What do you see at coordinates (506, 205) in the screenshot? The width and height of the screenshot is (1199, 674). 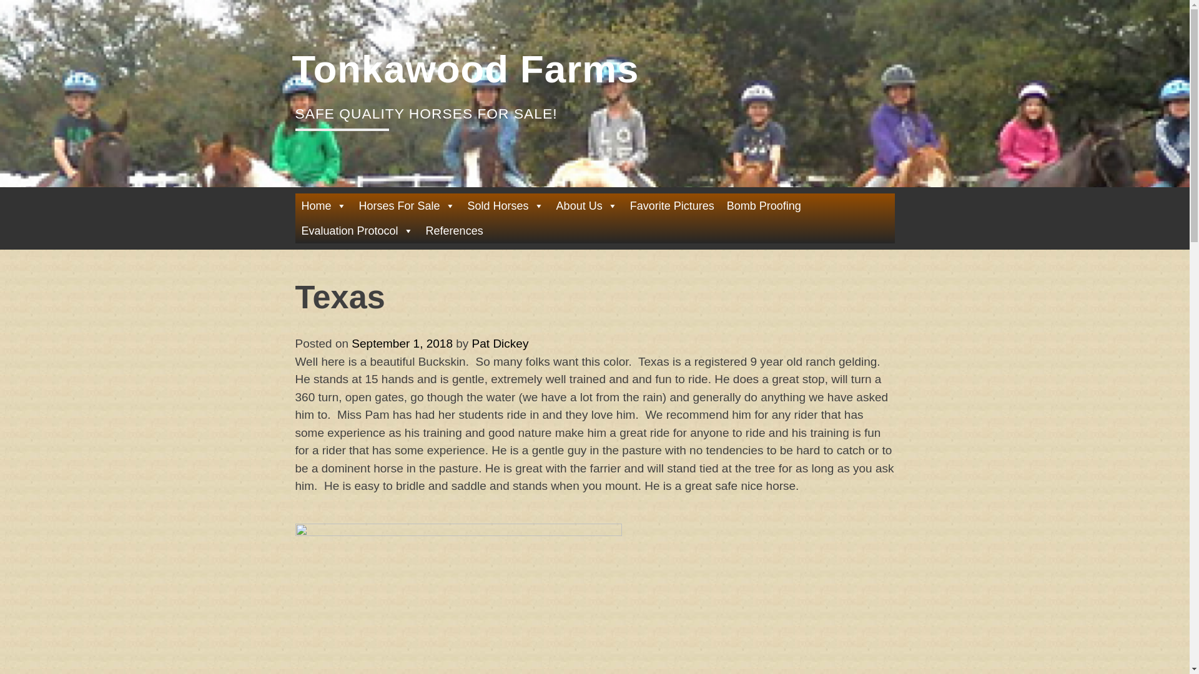 I see `Sold Horses` at bounding box center [506, 205].